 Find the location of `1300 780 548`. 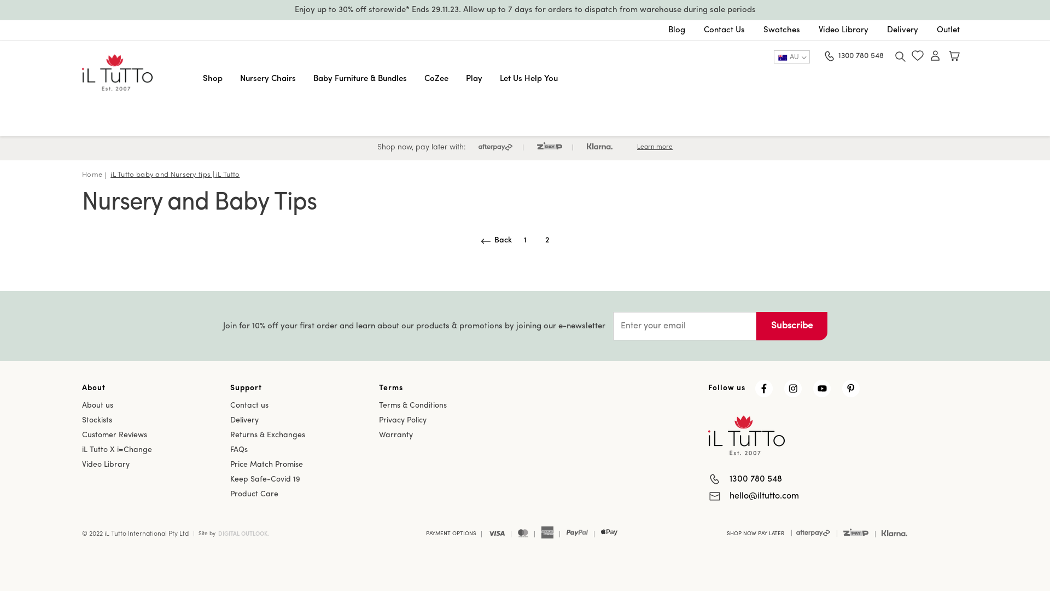

1300 780 548 is located at coordinates (756, 479).